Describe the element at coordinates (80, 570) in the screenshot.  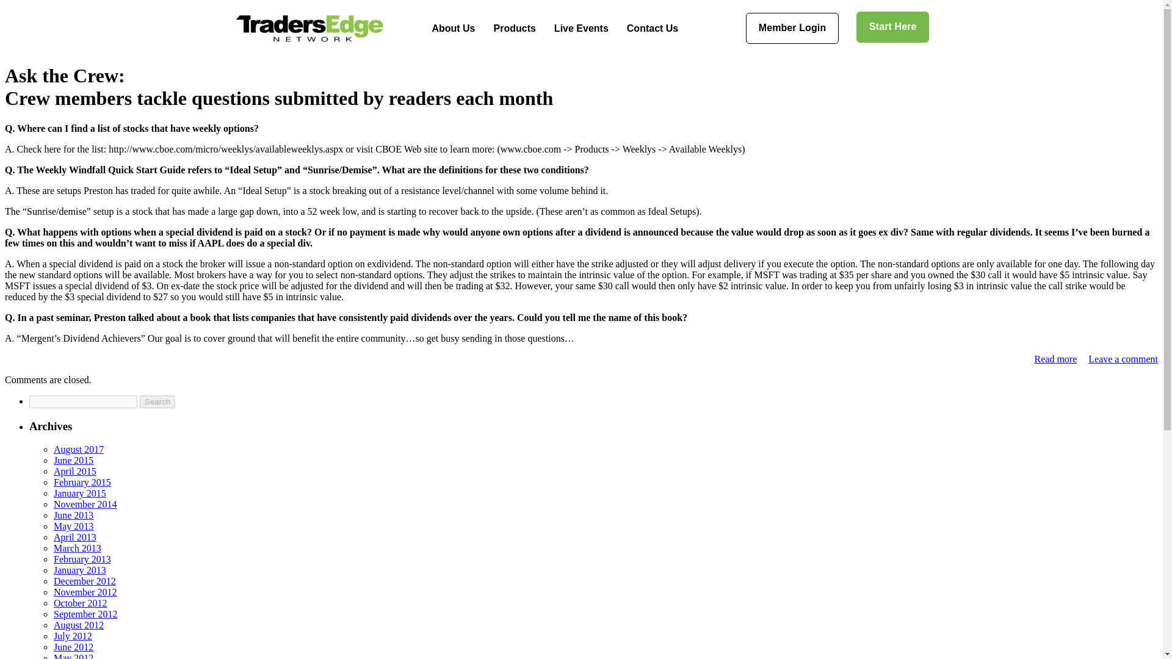
I see `January 2013` at that location.